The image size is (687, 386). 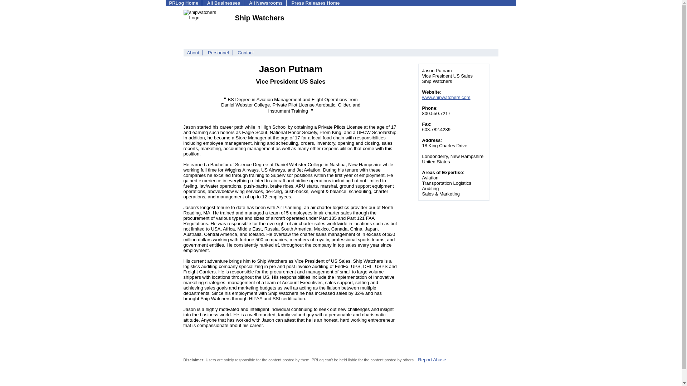 I want to click on Contact, so click(x=245, y=53).